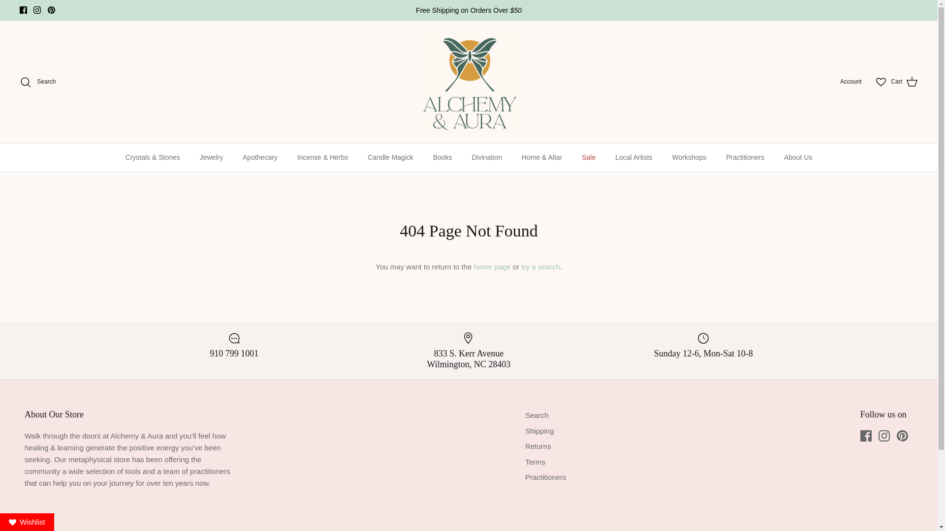 This screenshot has width=945, height=531. Describe the element at coordinates (904, 82) in the screenshot. I see `Cart` at that location.